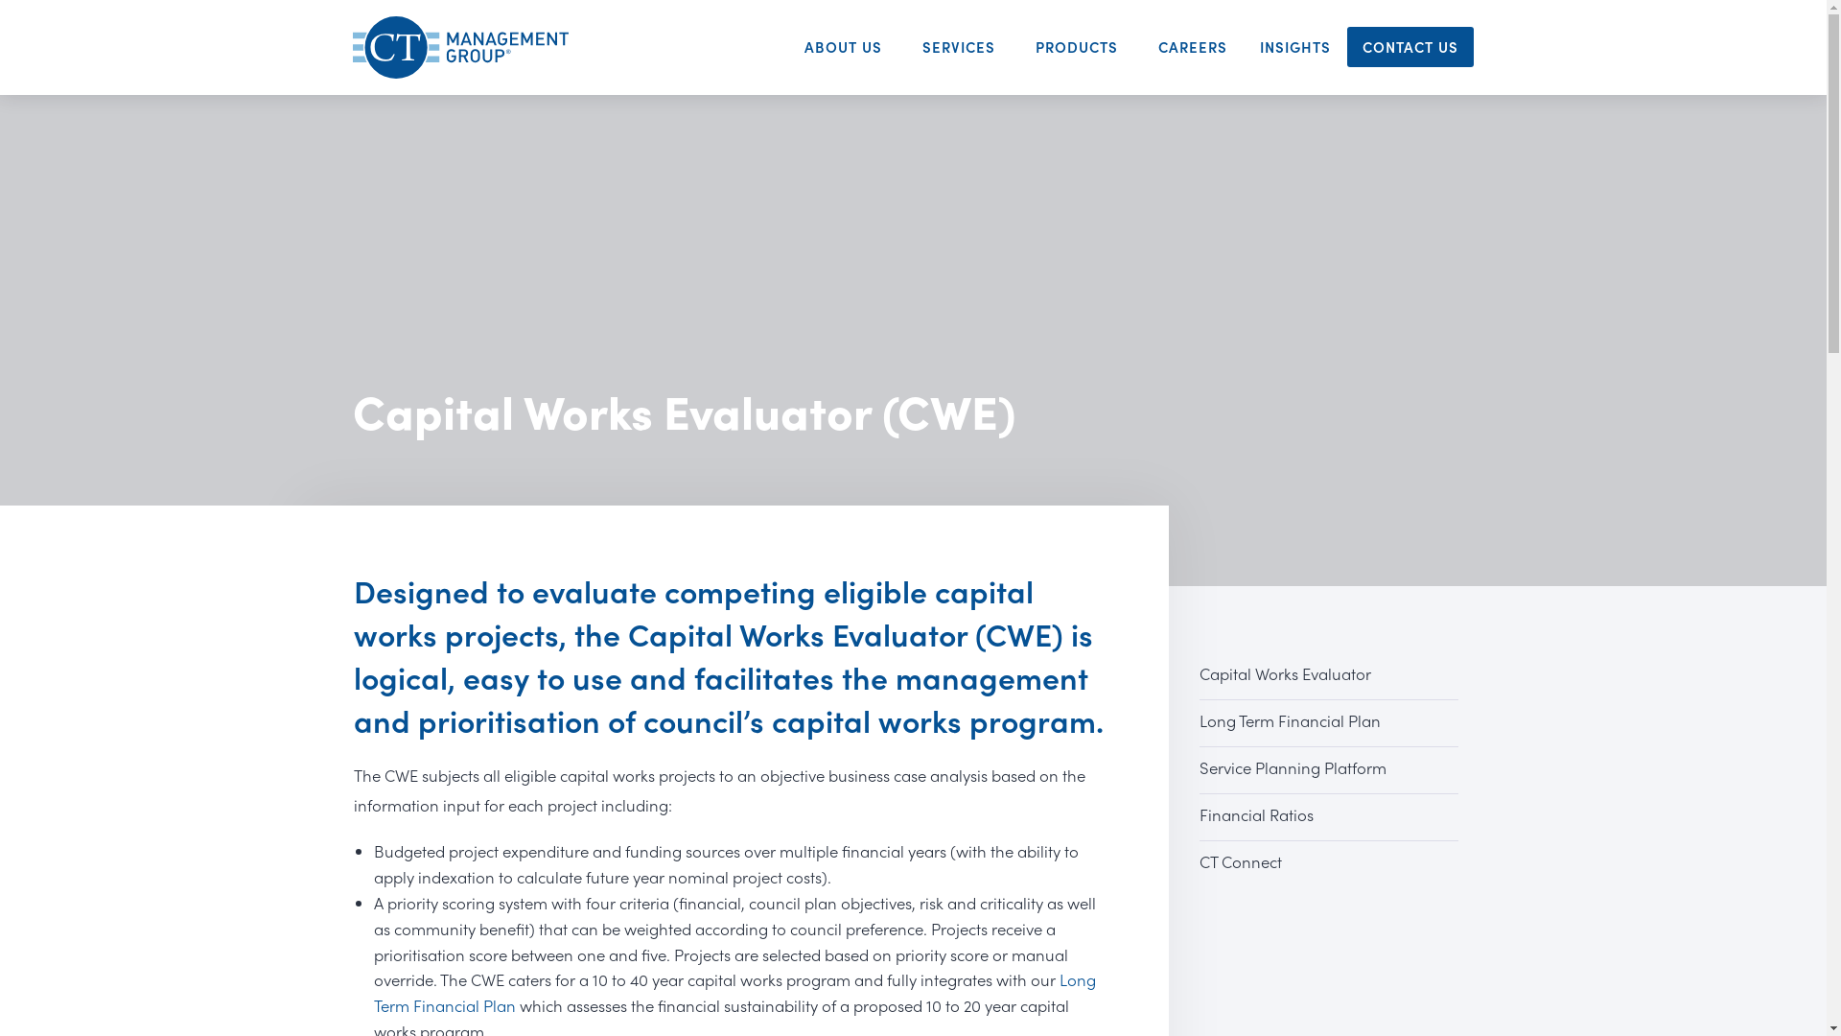 The image size is (1841, 1036). What do you see at coordinates (1295, 47) in the screenshot?
I see `INSIGHTS` at bounding box center [1295, 47].